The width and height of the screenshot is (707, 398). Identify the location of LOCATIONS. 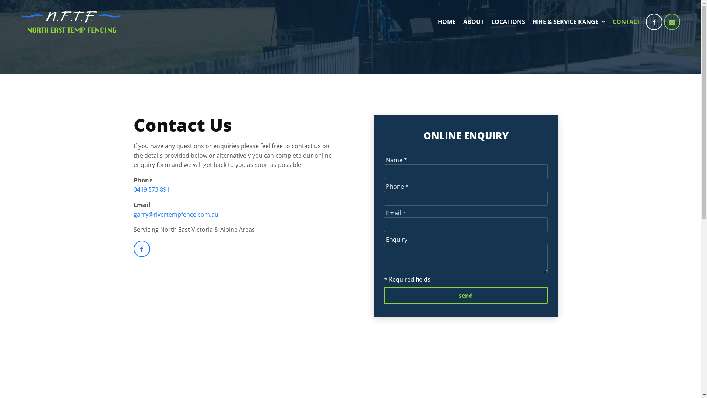
(508, 22).